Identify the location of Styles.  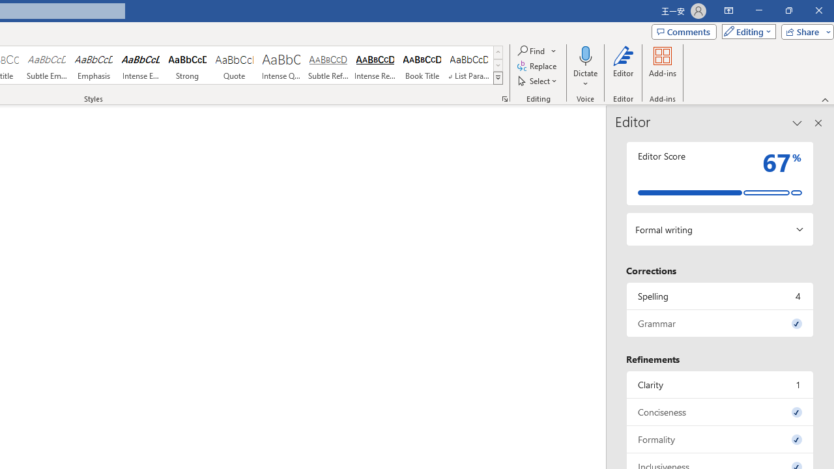
(498, 78).